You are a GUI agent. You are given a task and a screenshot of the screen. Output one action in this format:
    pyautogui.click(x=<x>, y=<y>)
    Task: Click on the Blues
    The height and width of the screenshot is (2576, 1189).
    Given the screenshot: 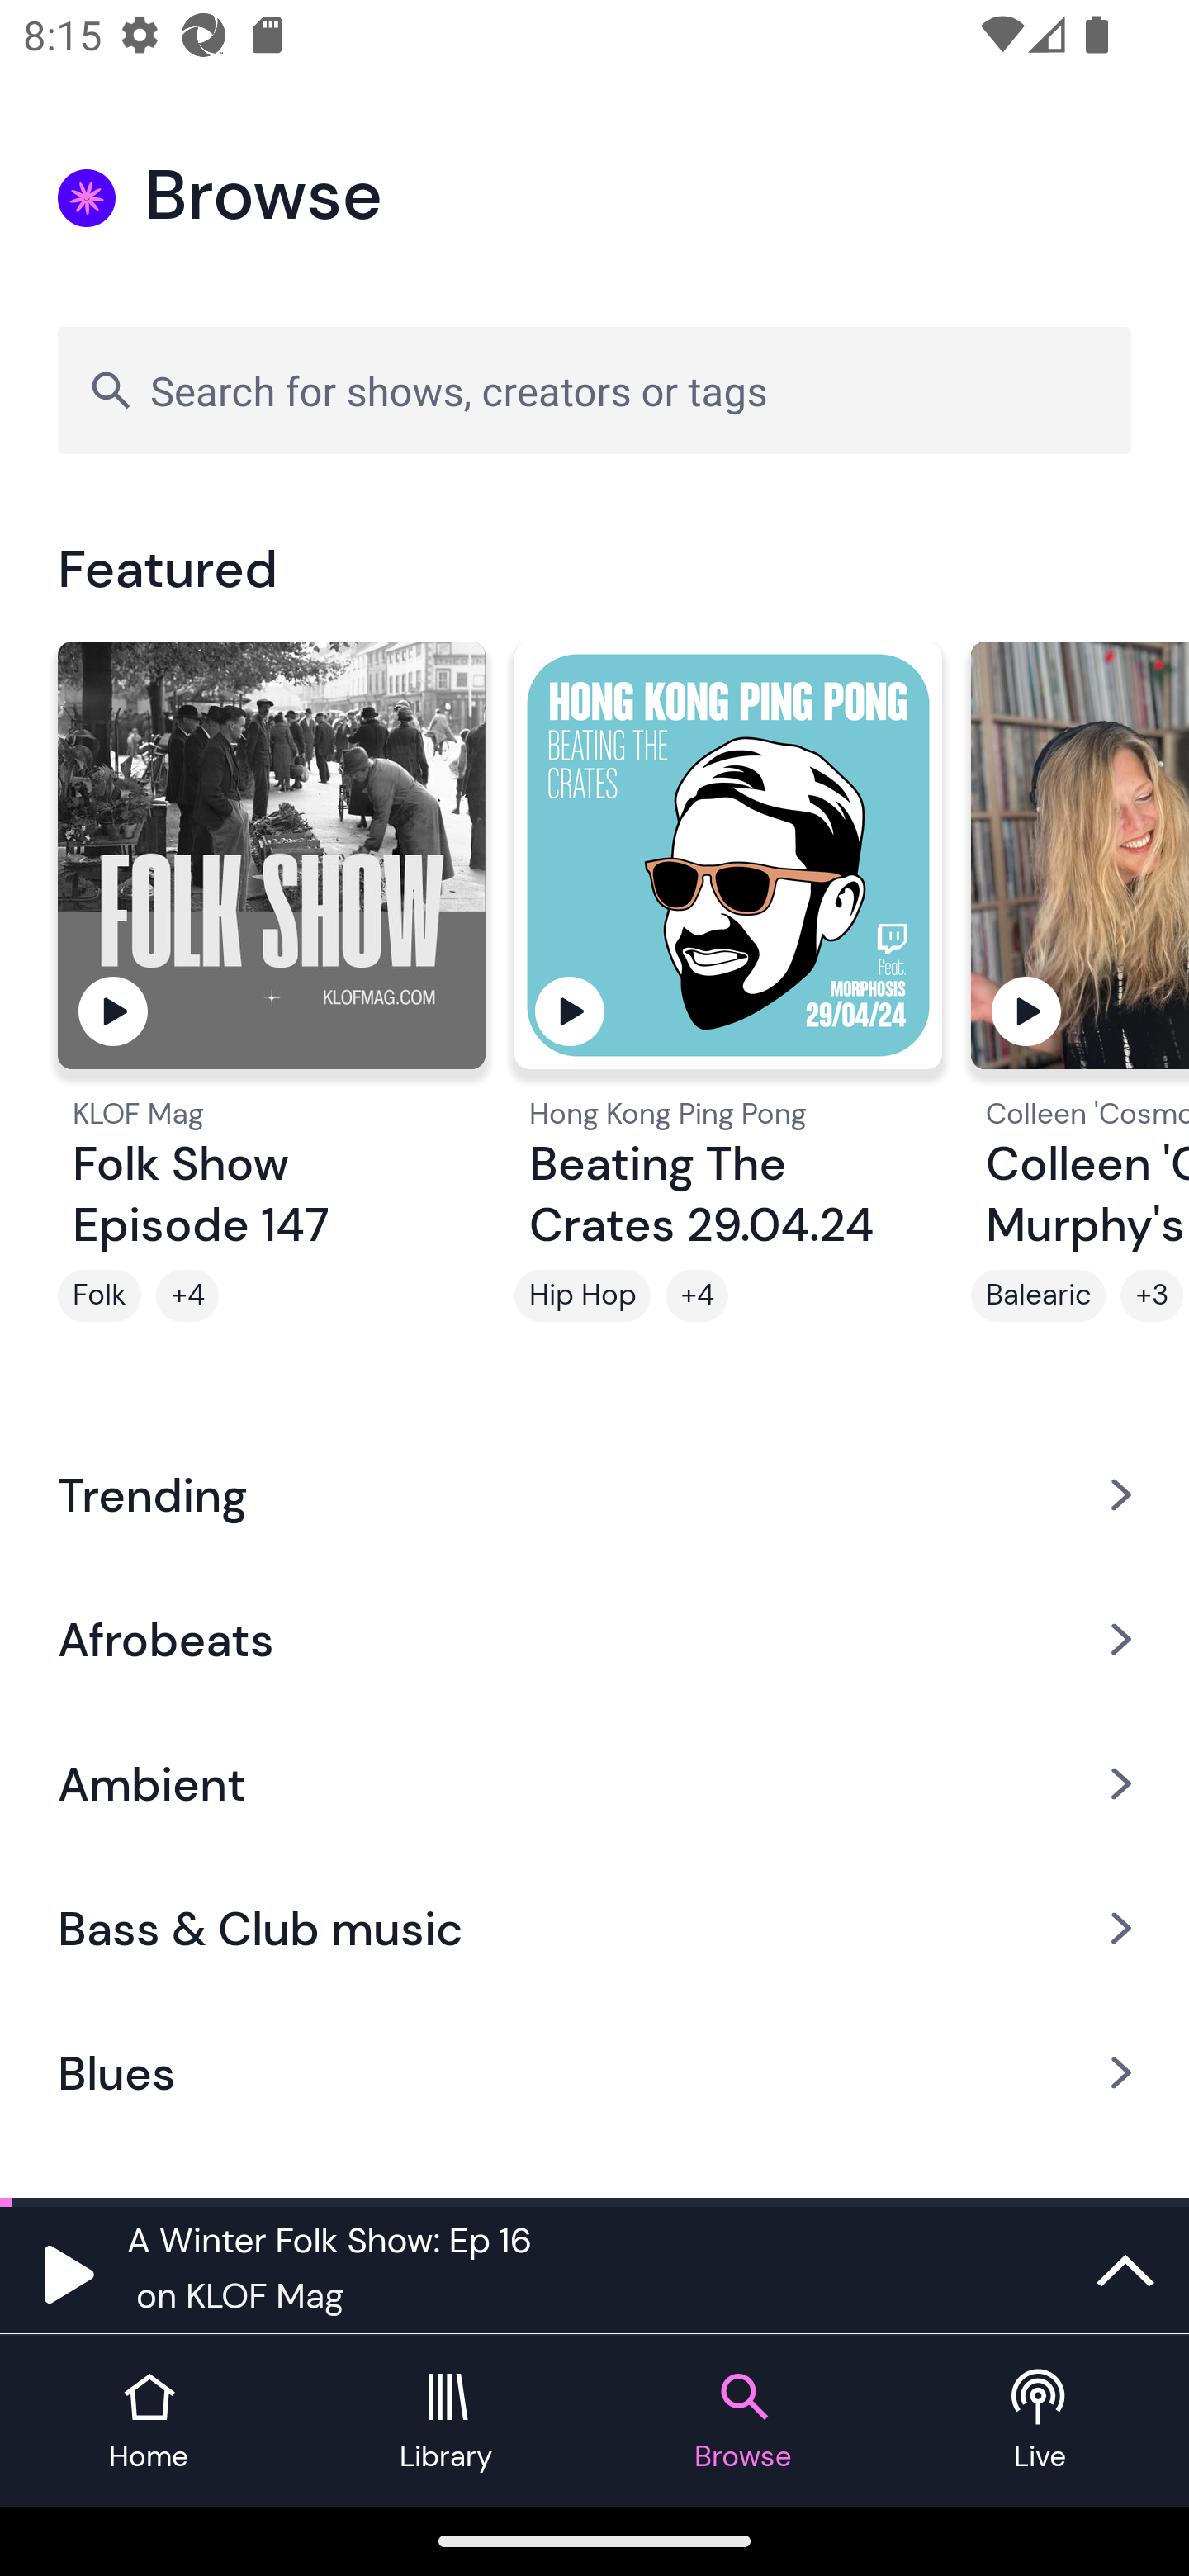 What is the action you would take?
    pyautogui.click(x=594, y=2073)
    